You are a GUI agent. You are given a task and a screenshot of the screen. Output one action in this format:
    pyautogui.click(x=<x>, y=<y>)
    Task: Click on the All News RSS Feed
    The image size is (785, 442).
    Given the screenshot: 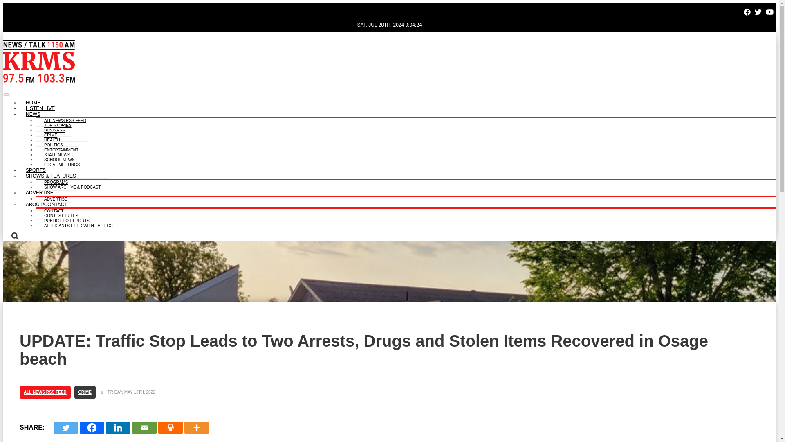 What is the action you would take?
    pyautogui.click(x=65, y=119)
    